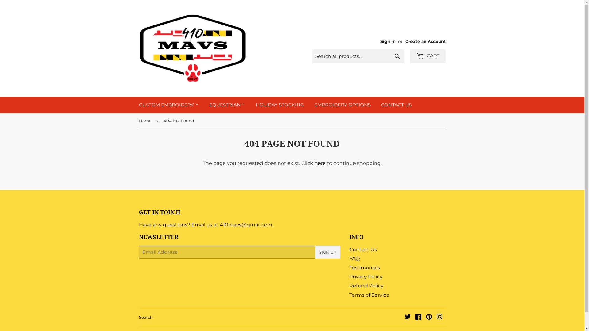 The image size is (589, 331). What do you see at coordinates (429, 318) in the screenshot?
I see `Pinterest` at bounding box center [429, 318].